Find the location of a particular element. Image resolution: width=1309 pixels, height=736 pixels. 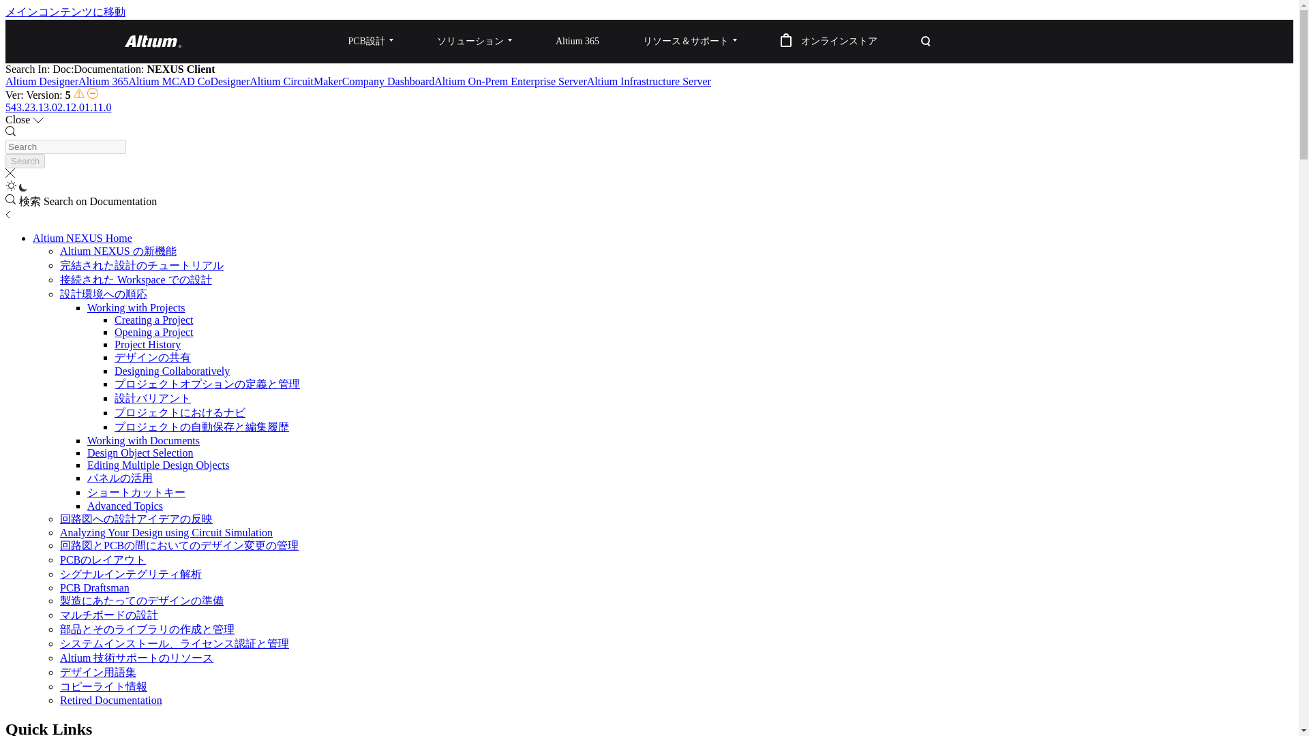

Altium On-Prem Enterprise Server is located at coordinates (510, 82).